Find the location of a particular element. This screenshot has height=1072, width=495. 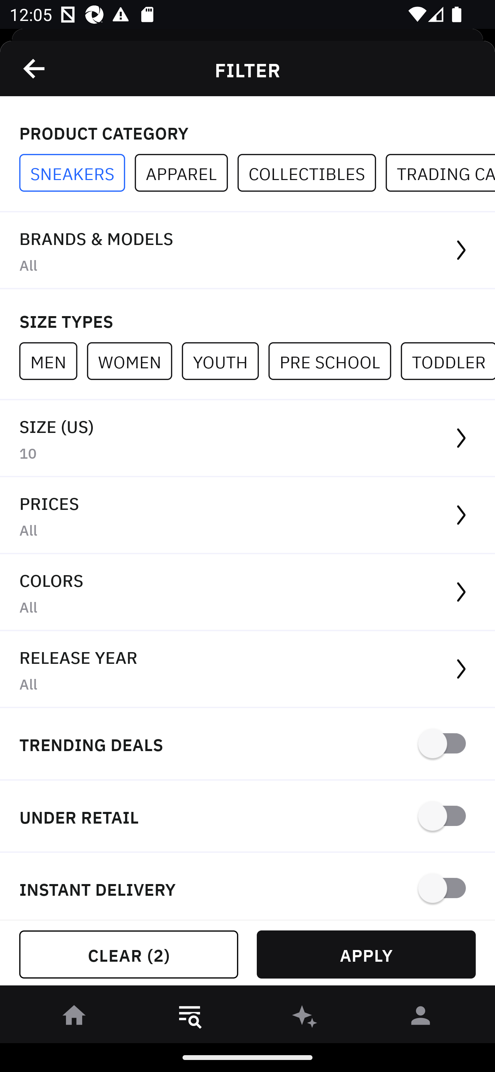

APPLY is located at coordinates (366, 954).